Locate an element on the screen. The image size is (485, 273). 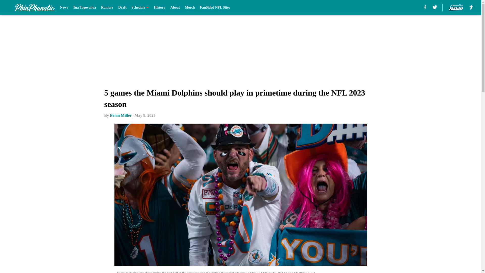
Brian Miller is located at coordinates (121, 115).